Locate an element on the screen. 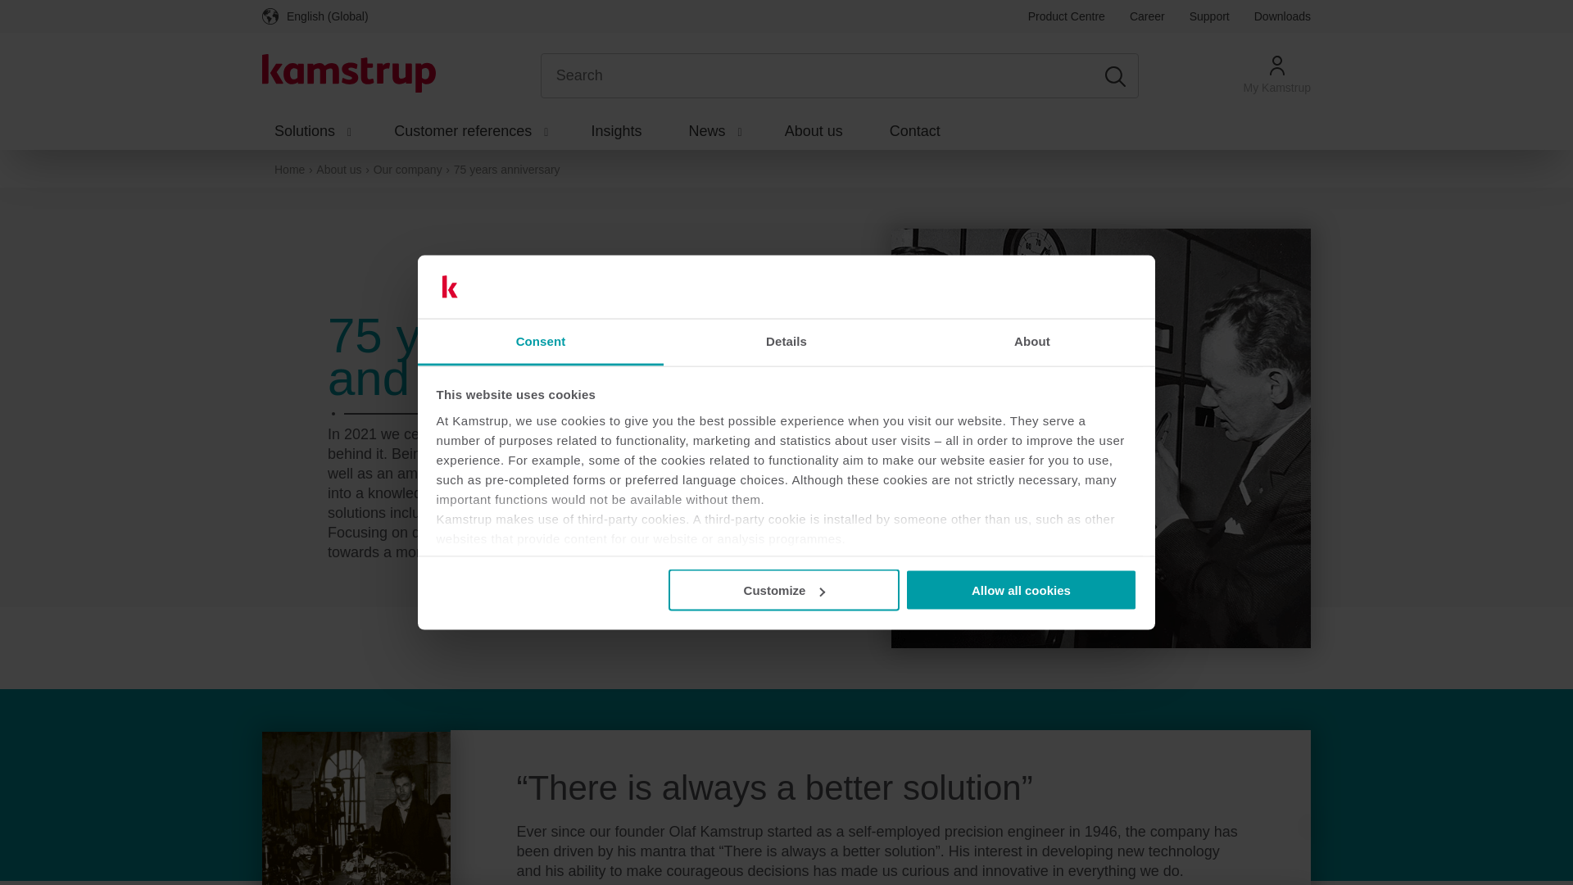 Image resolution: width=1573 pixels, height=885 pixels. here is located at coordinates (932, 557).